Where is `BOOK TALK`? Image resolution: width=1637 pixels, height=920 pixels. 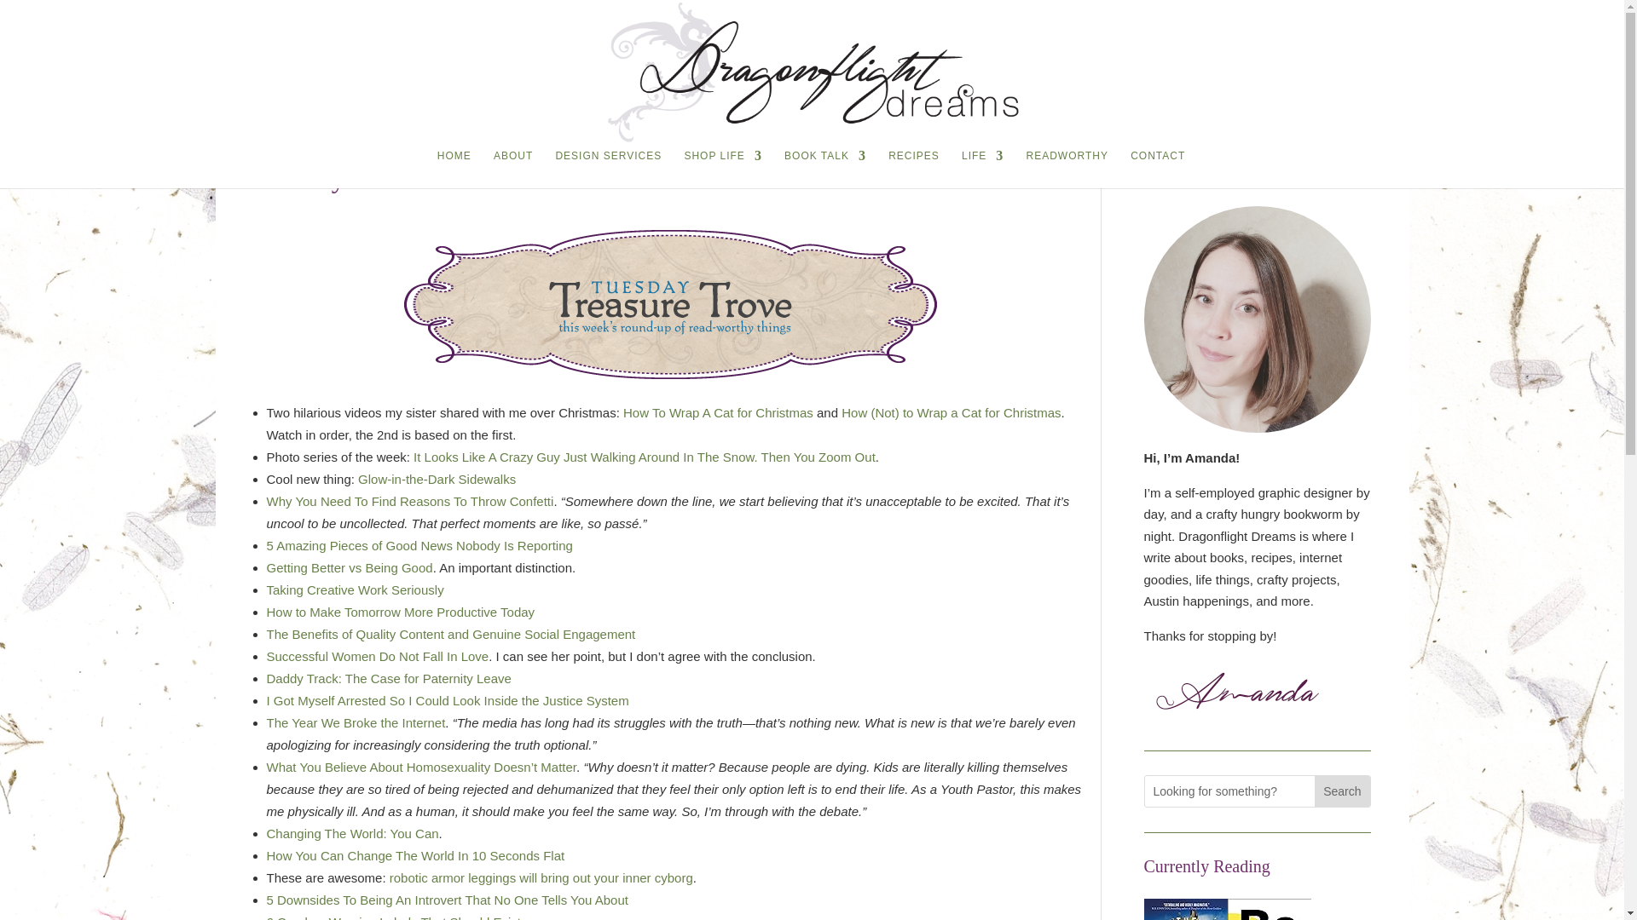 BOOK TALK is located at coordinates (824, 169).